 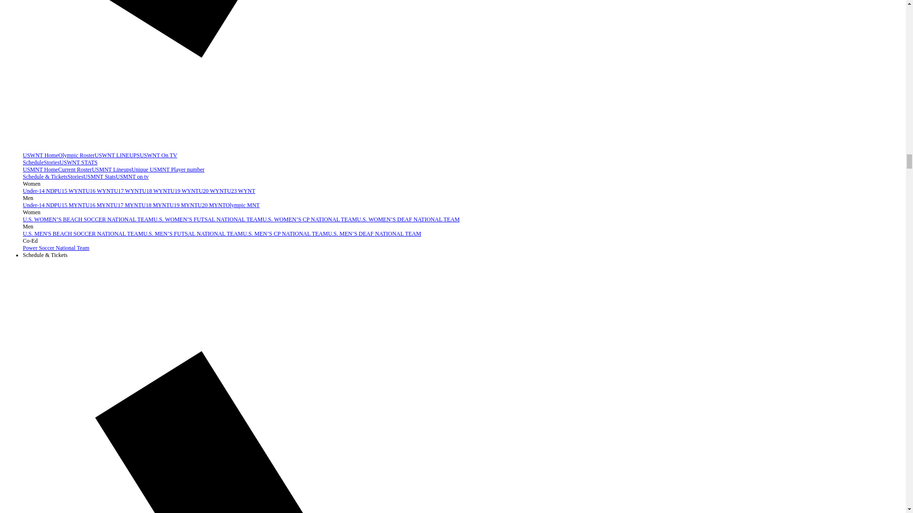 I want to click on U17 WYNT, so click(x=128, y=191).